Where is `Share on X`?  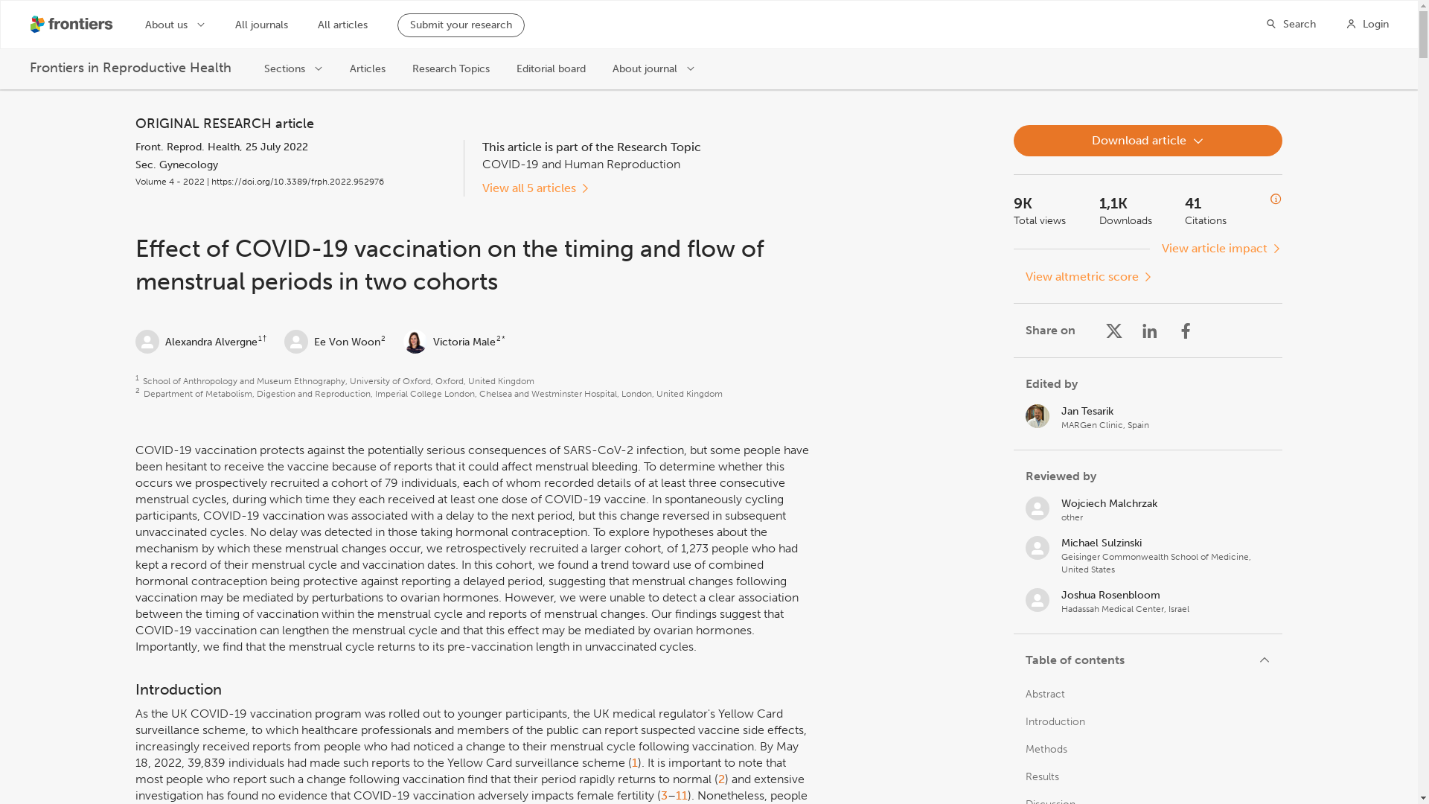
Share on X is located at coordinates (1113, 331).